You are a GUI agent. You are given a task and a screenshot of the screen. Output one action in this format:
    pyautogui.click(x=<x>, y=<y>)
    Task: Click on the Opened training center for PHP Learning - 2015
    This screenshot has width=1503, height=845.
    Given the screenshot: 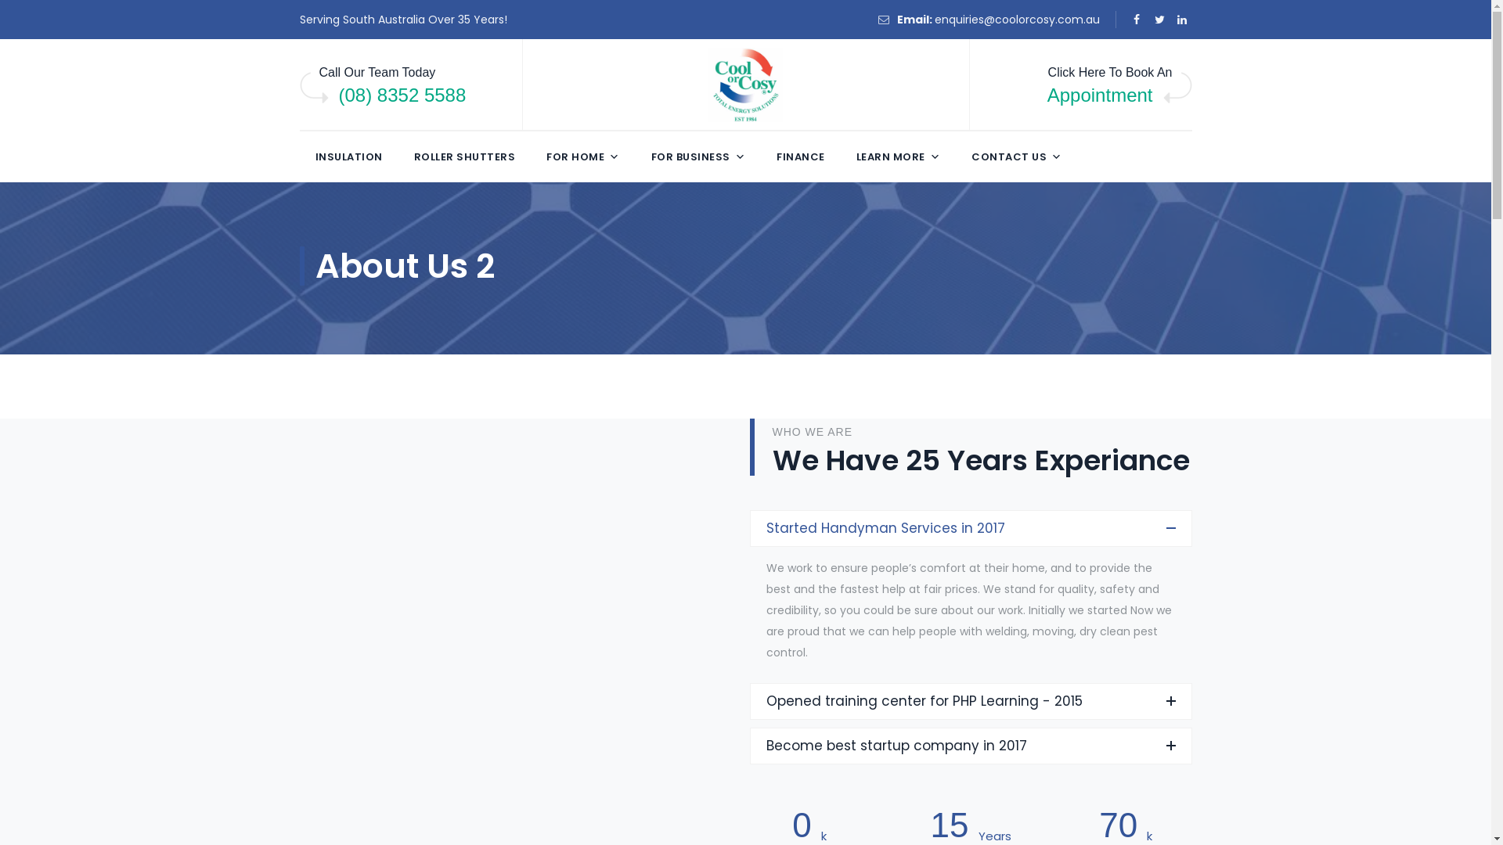 What is the action you would take?
    pyautogui.click(x=971, y=701)
    